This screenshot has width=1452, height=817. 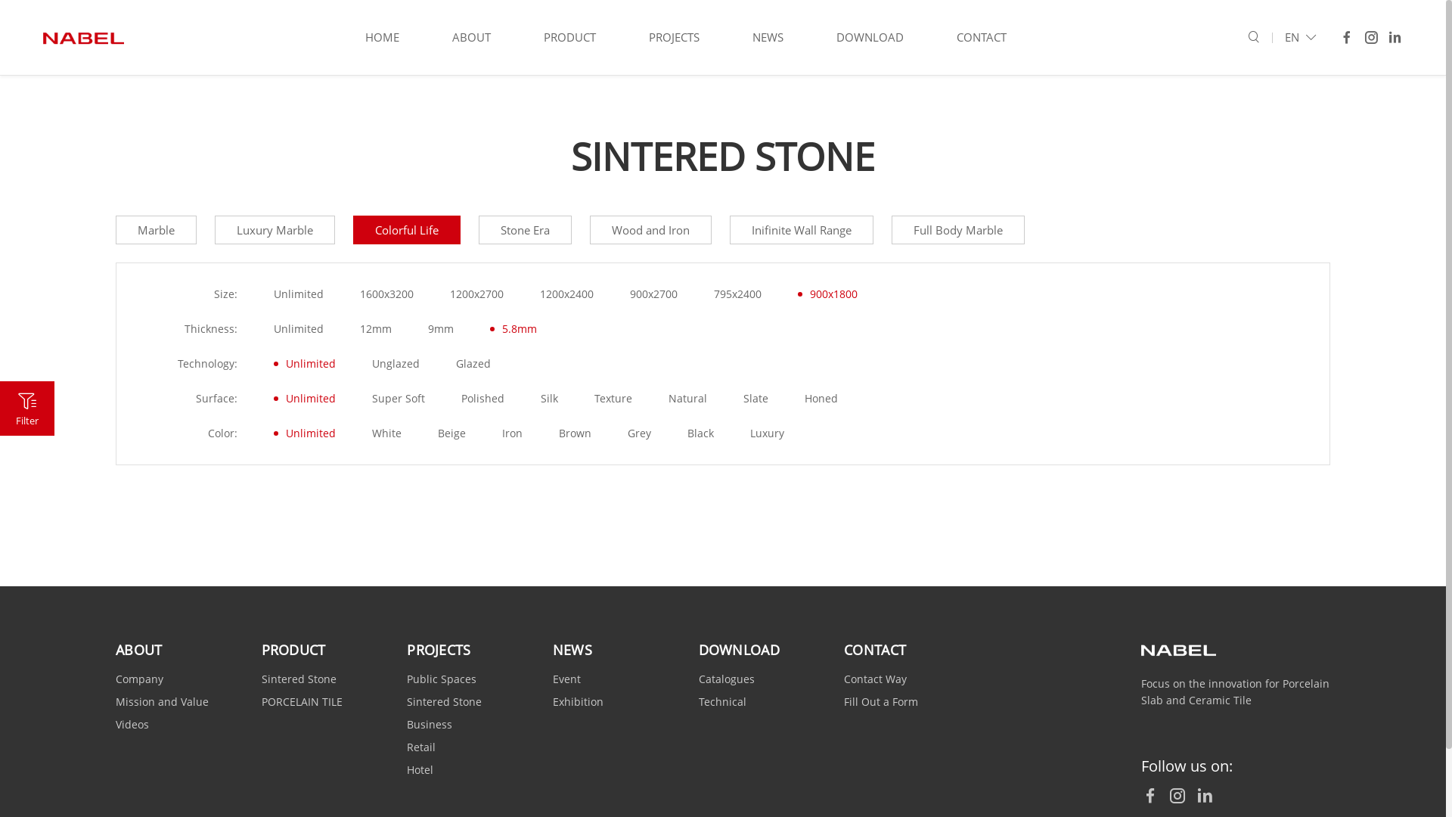 I want to click on 900x1800, so click(x=827, y=294).